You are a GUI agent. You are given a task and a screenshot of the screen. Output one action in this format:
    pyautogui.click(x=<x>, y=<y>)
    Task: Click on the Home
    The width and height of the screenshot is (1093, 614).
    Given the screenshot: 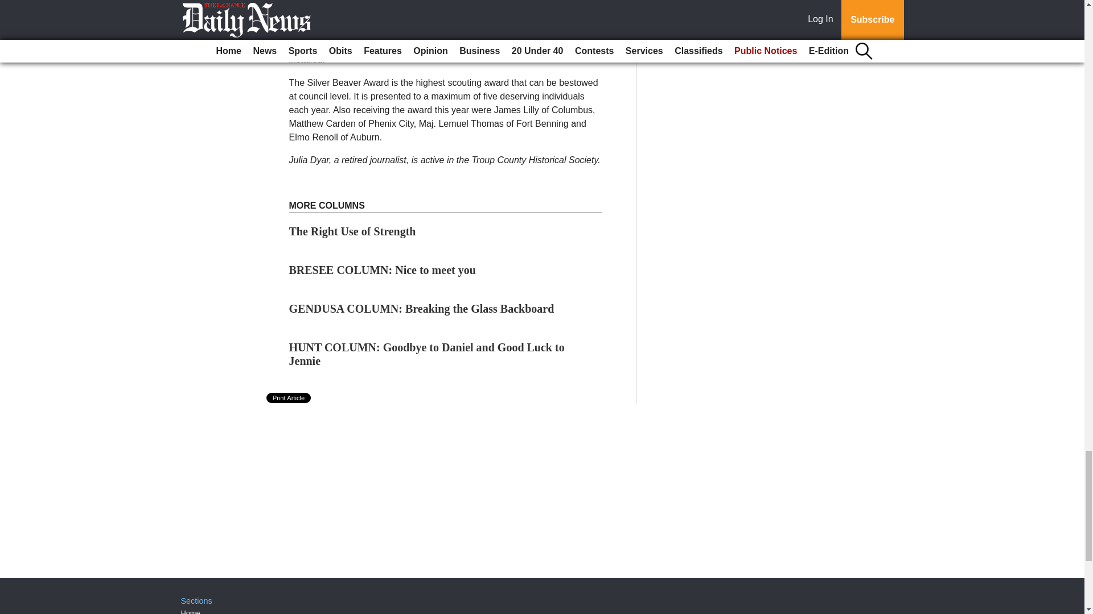 What is the action you would take?
    pyautogui.click(x=190, y=612)
    